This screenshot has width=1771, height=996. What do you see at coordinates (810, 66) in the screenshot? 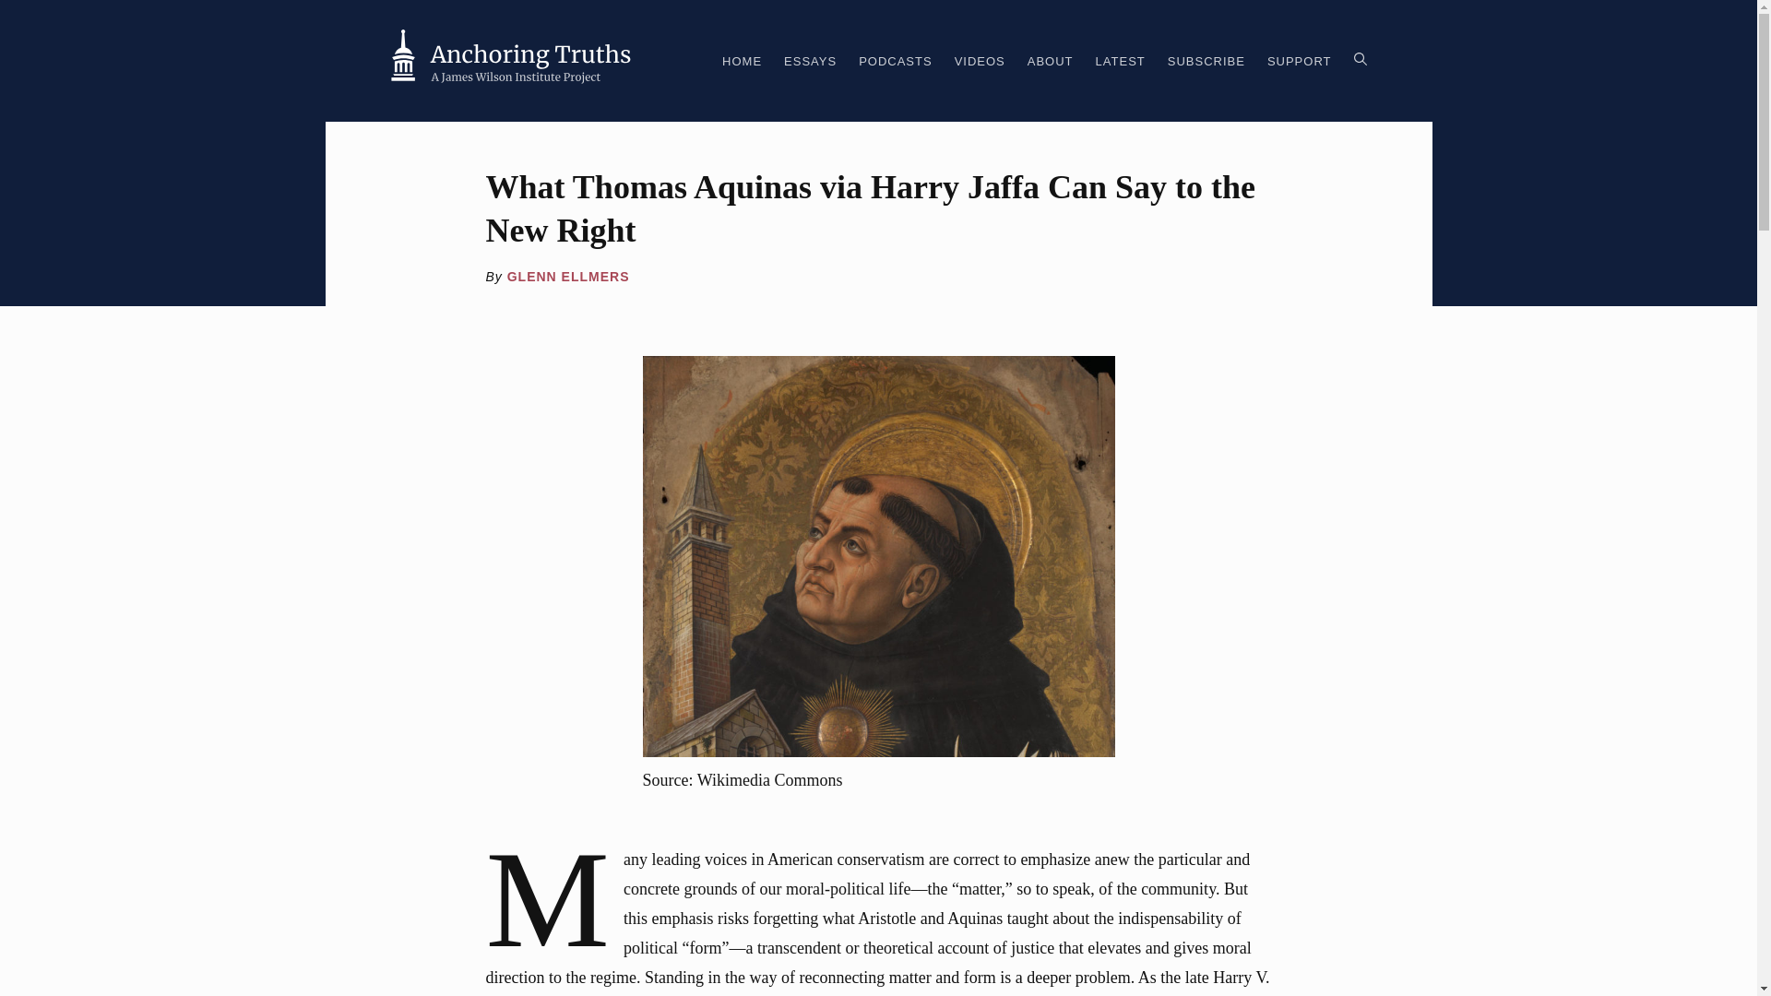
I see `ESSAYS` at bounding box center [810, 66].